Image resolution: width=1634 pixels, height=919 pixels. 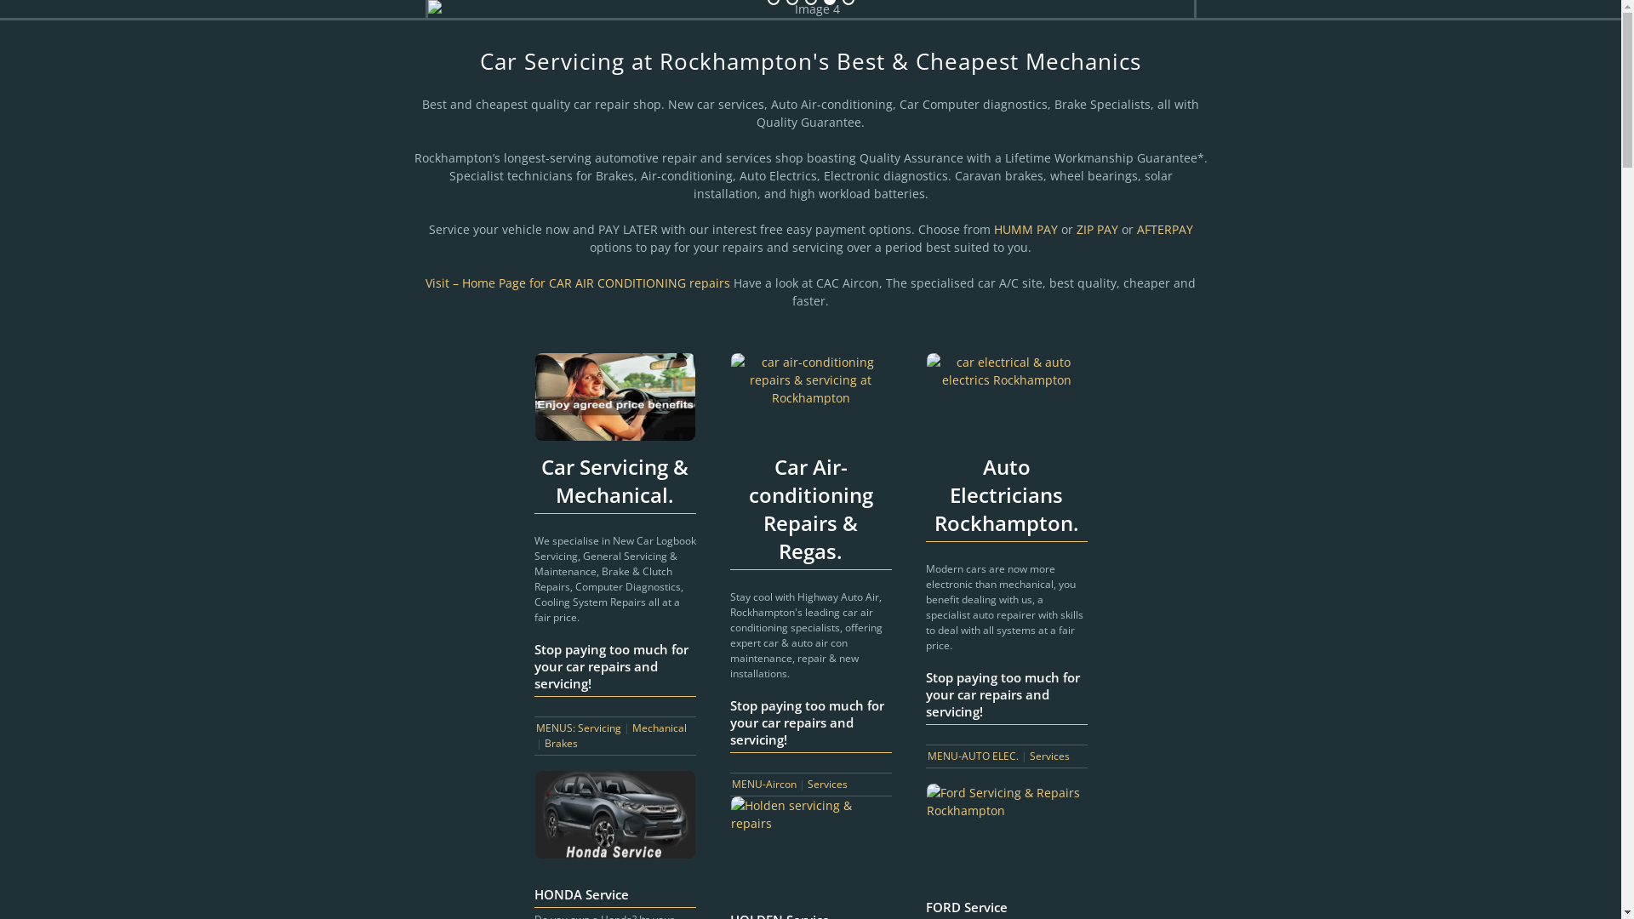 What do you see at coordinates (659, 728) in the screenshot?
I see `Mechanical` at bounding box center [659, 728].